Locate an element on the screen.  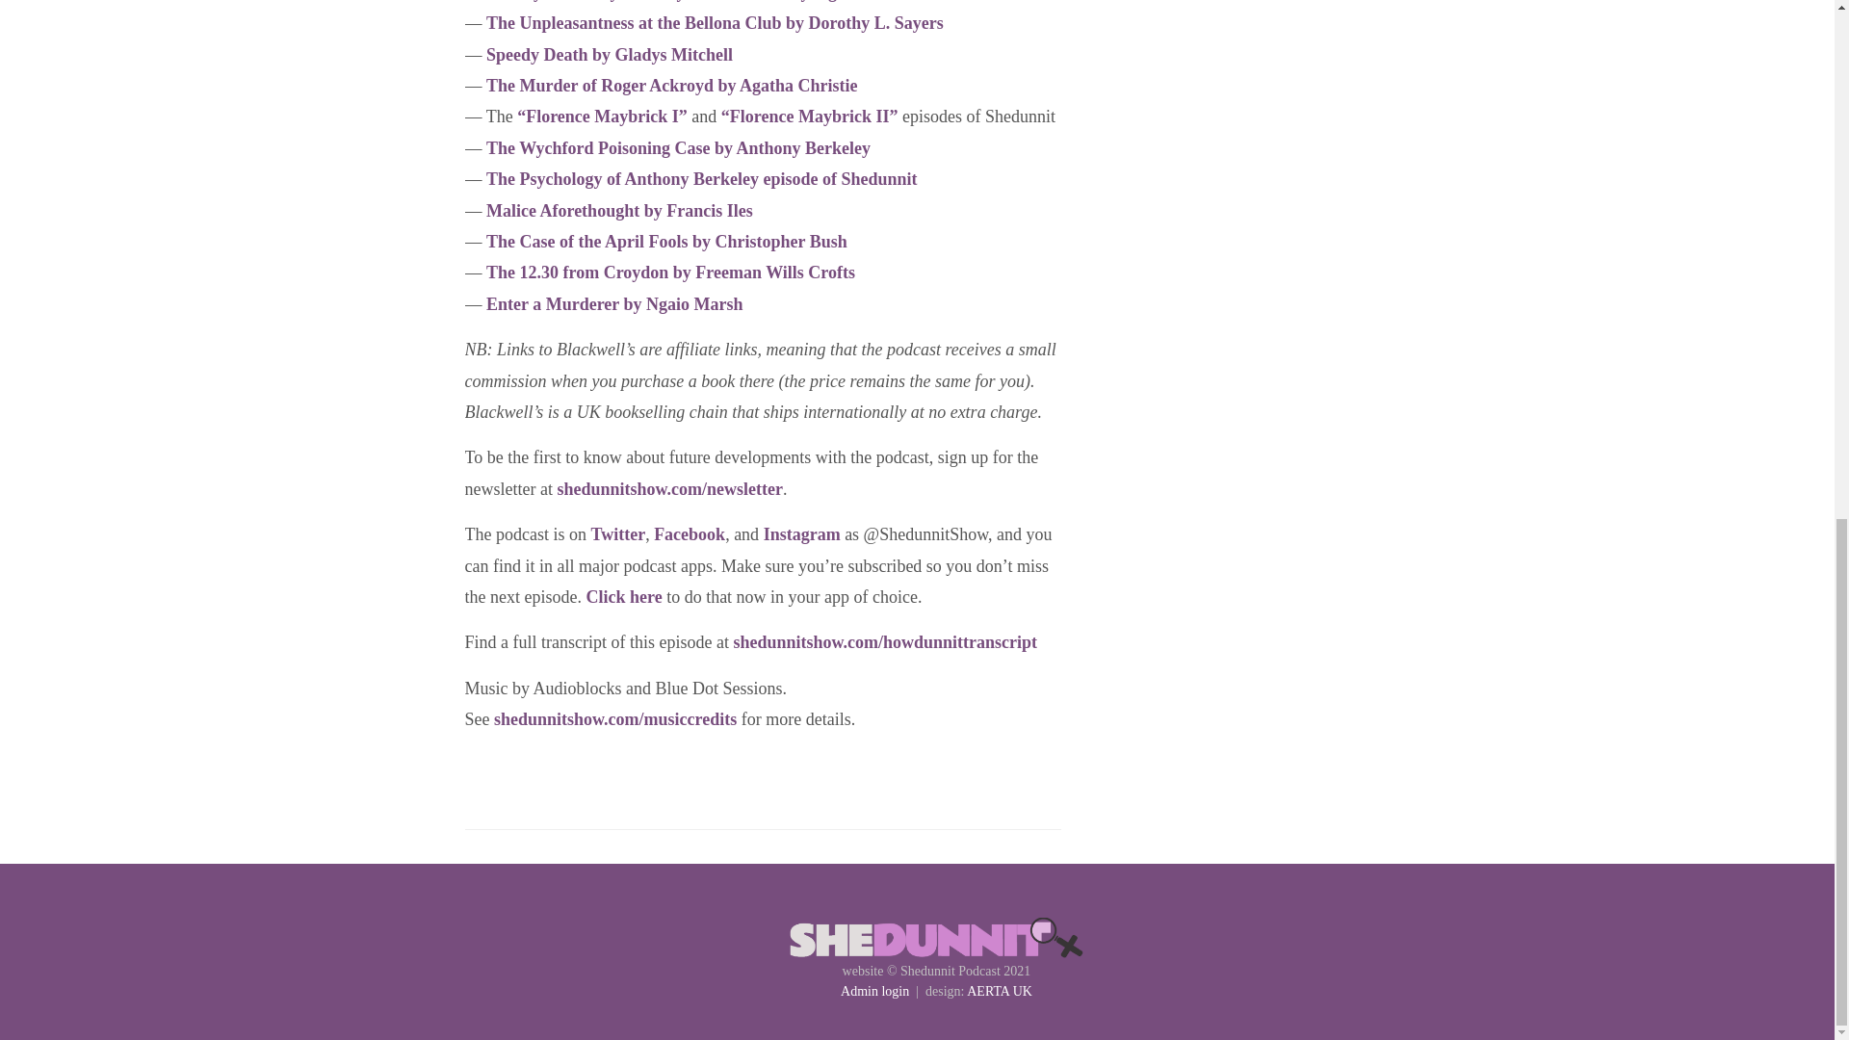
Instagram is located at coordinates (801, 533).